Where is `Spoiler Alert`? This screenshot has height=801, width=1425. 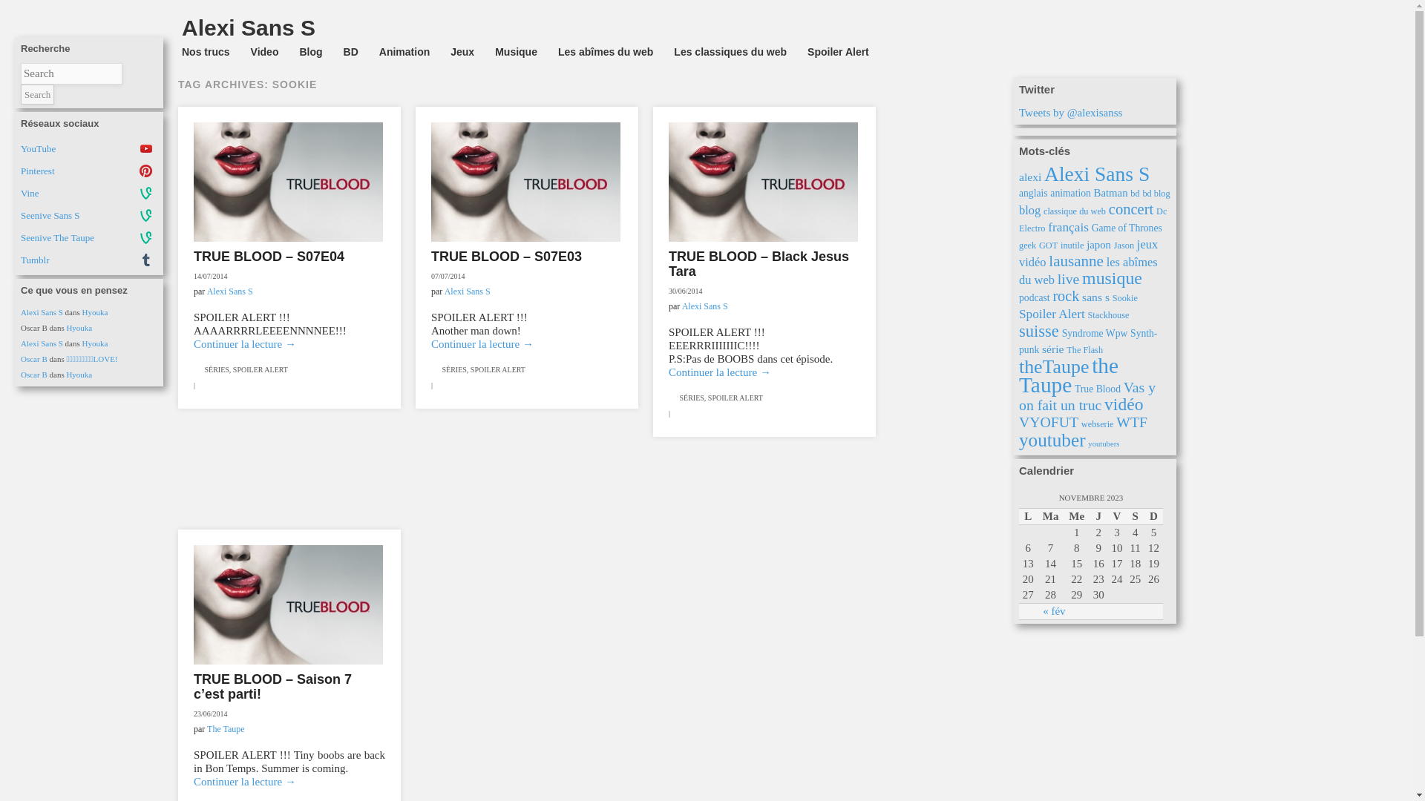
Spoiler Alert is located at coordinates (1052, 314).